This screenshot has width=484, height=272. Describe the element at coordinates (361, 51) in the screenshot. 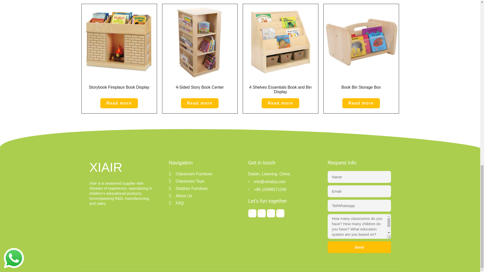

I see `Book Bin Storage Box` at that location.